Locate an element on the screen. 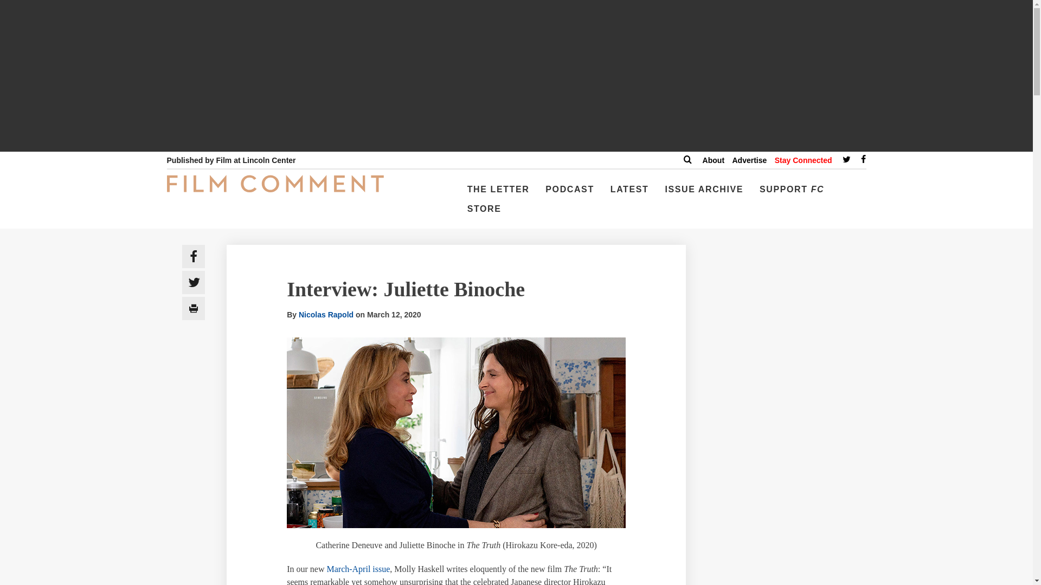 The width and height of the screenshot is (1041, 585). ISSUE ARCHIVE is located at coordinates (704, 194).